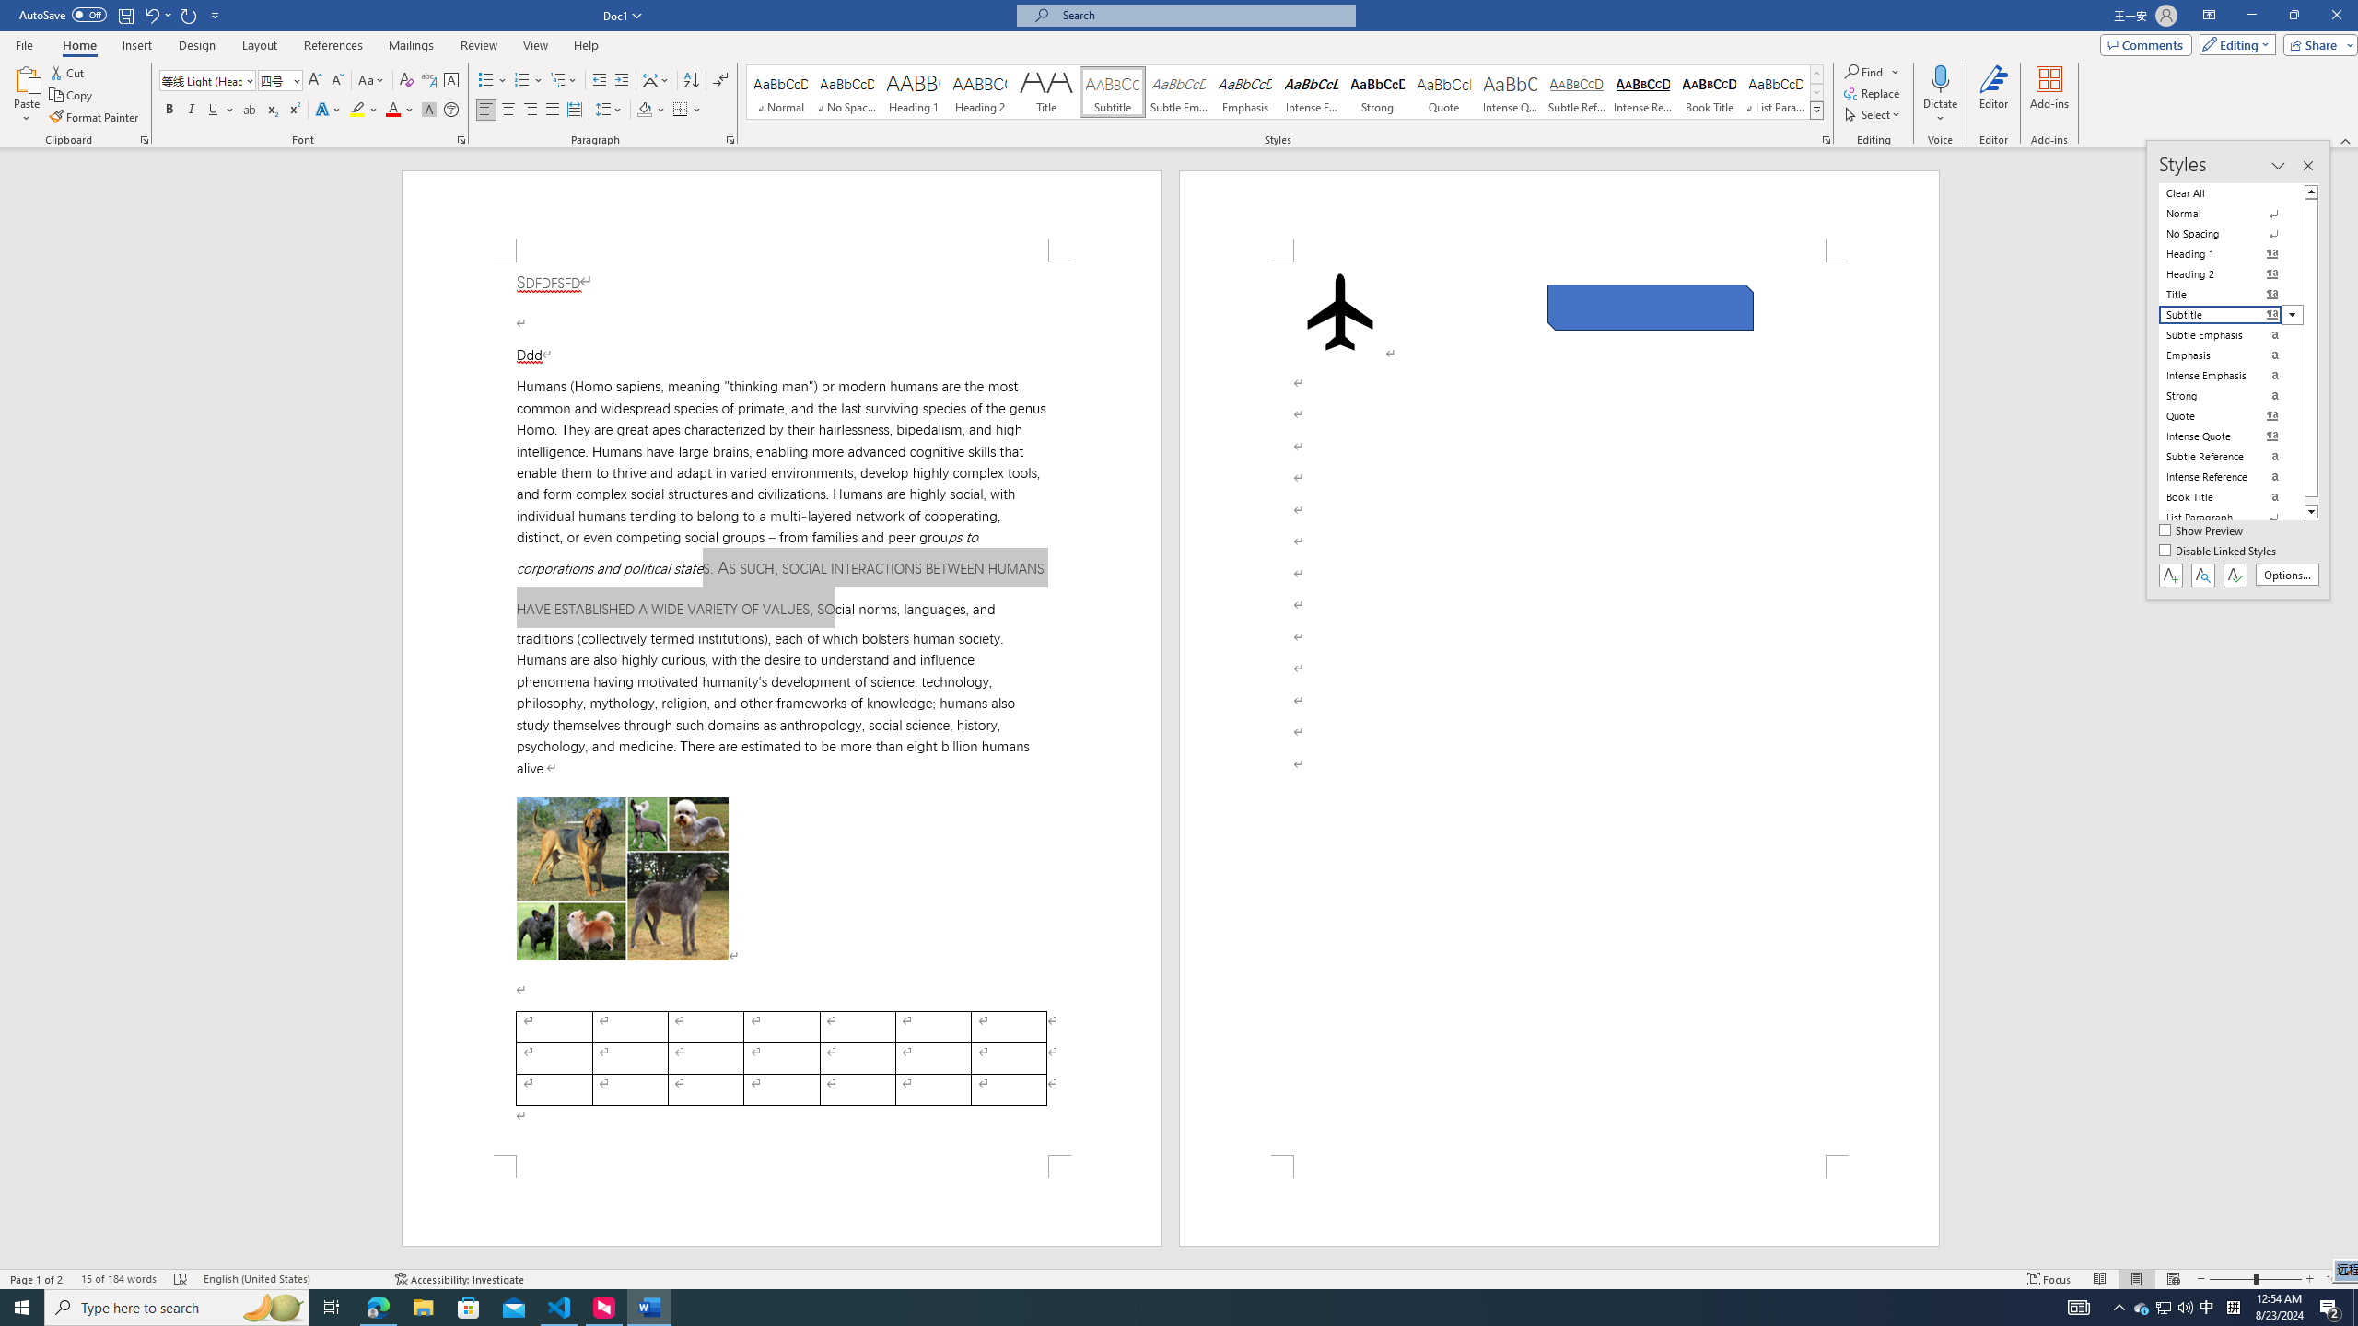 This screenshot has height=1326, width=2358. Describe the element at coordinates (601, 81) in the screenshot. I see `Decrease Indent` at that location.